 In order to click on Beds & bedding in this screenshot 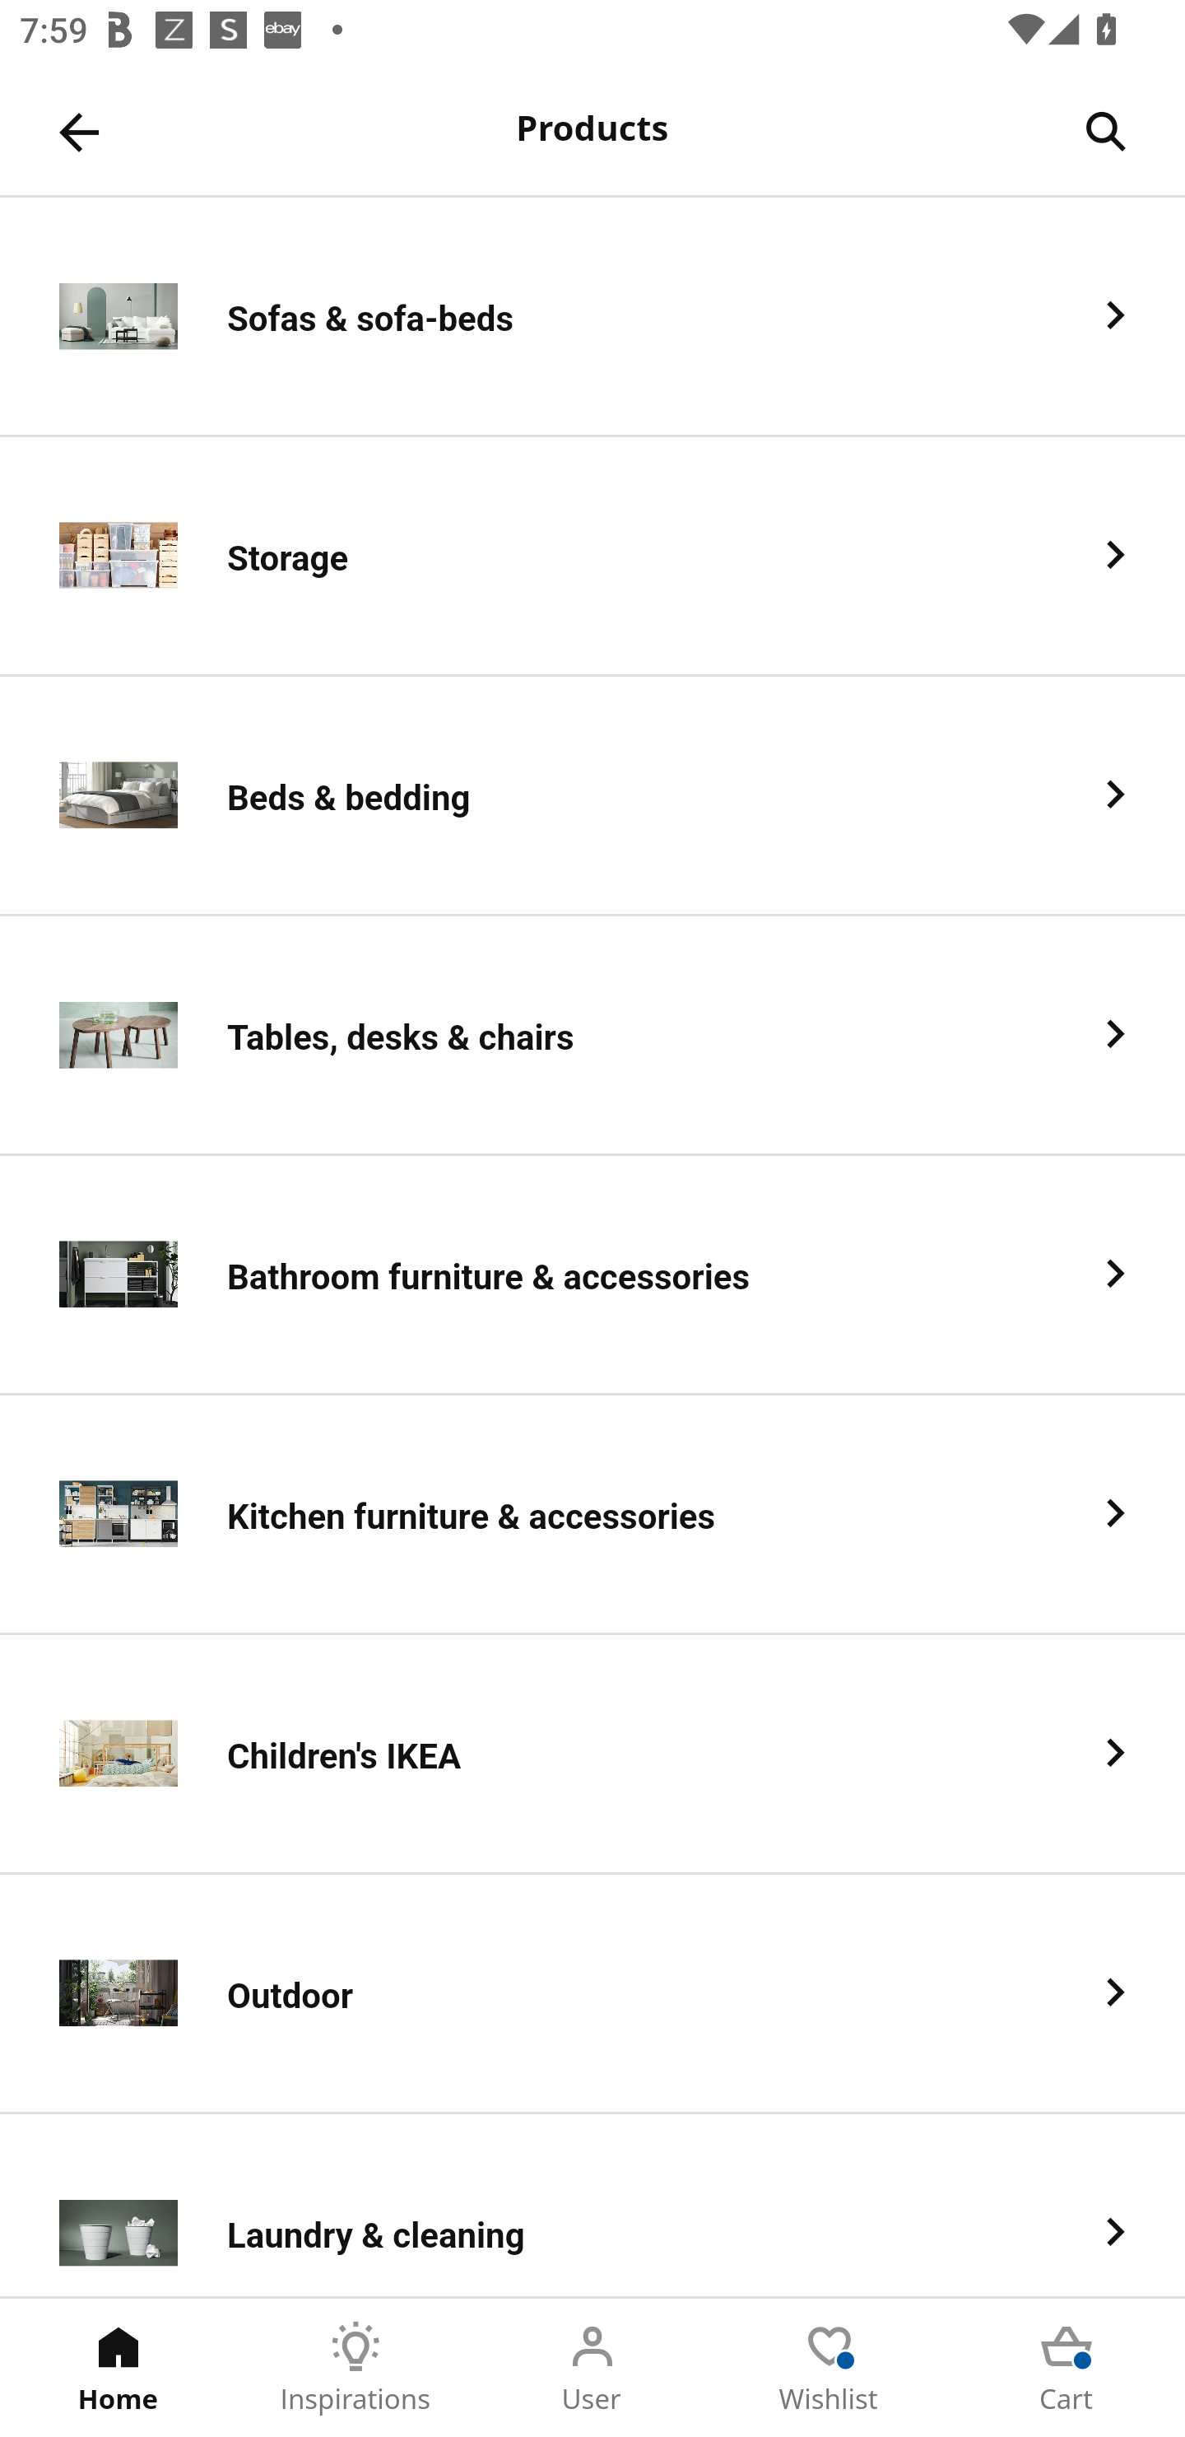, I will do `click(592, 796)`.